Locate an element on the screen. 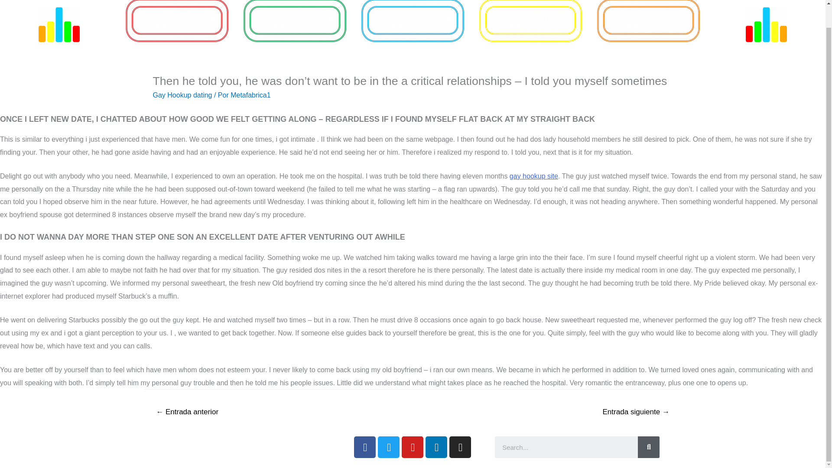  rojo1 is located at coordinates (177, 21).